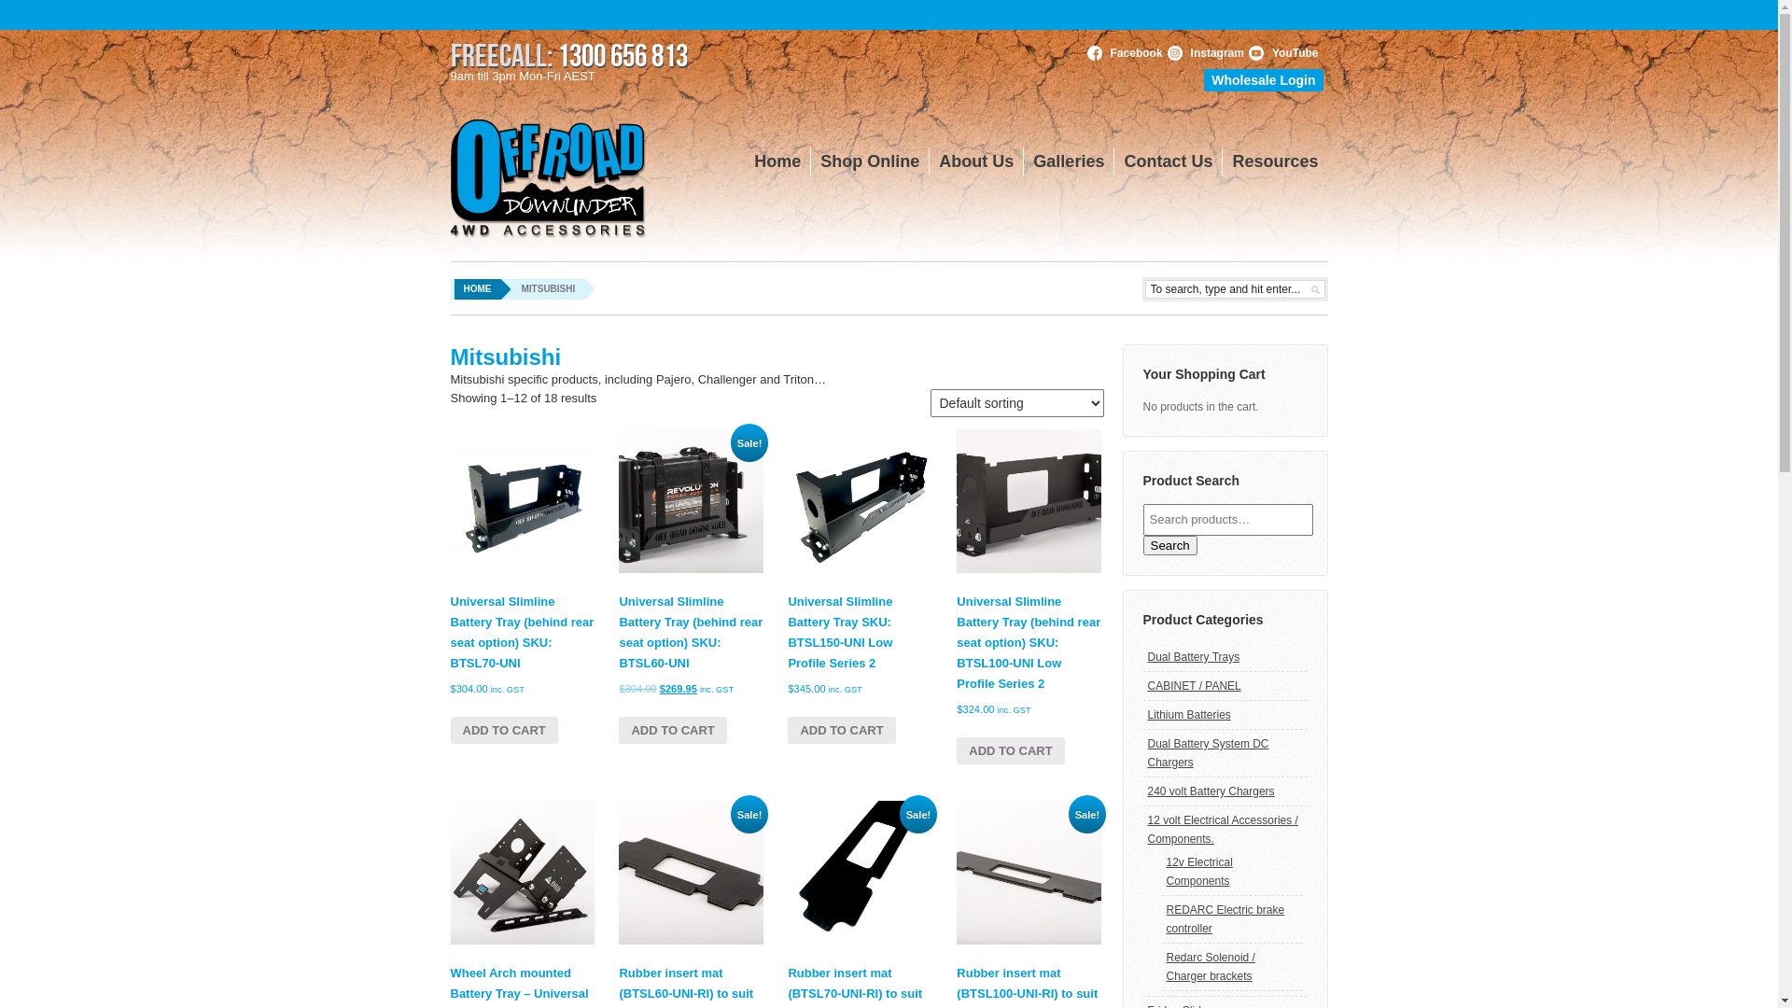 Image resolution: width=1792 pixels, height=1008 pixels. What do you see at coordinates (1264, 80) in the screenshot?
I see `Wholesale Login` at bounding box center [1264, 80].